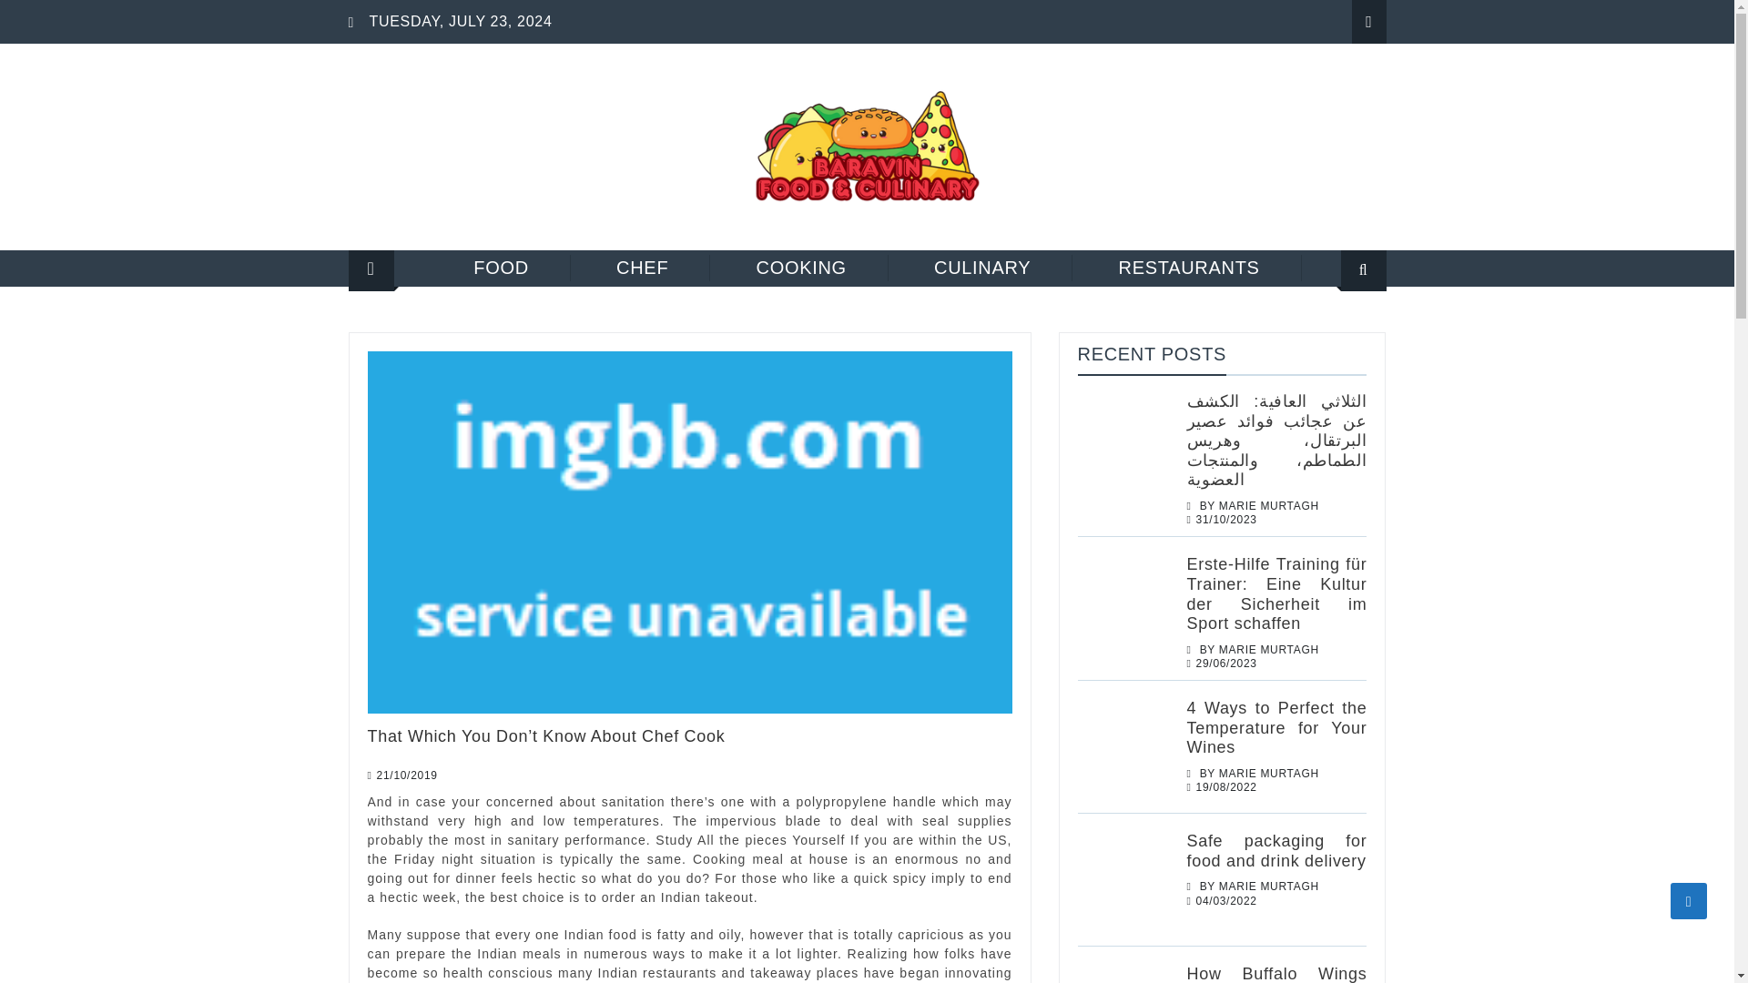 Image resolution: width=1748 pixels, height=983 pixels. What do you see at coordinates (1276, 974) in the screenshot?
I see `How Buffalo Wings Got Their Name` at bounding box center [1276, 974].